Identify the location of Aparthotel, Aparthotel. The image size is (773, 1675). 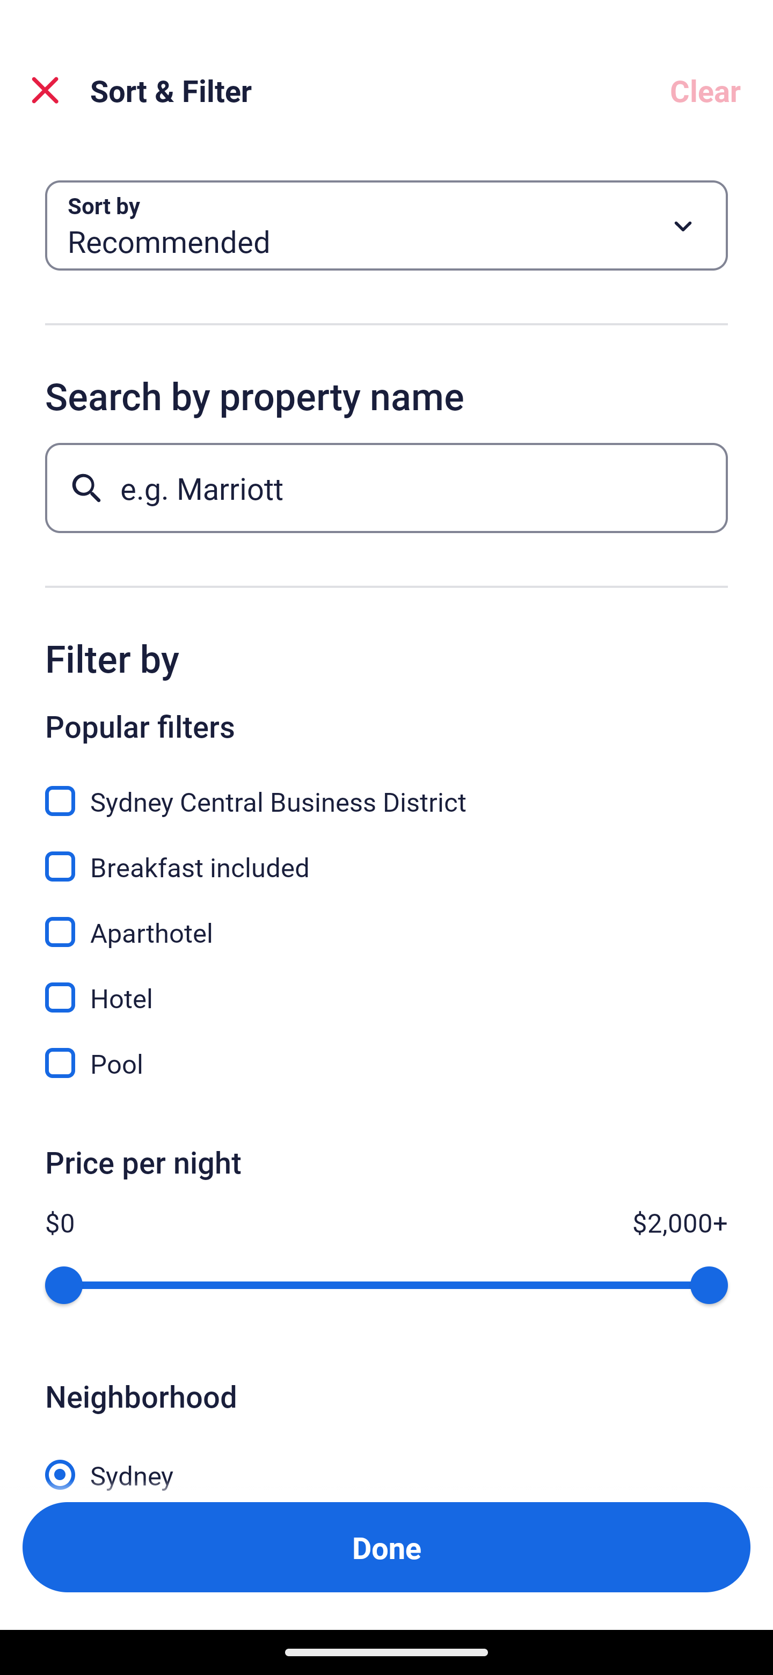
(386, 920).